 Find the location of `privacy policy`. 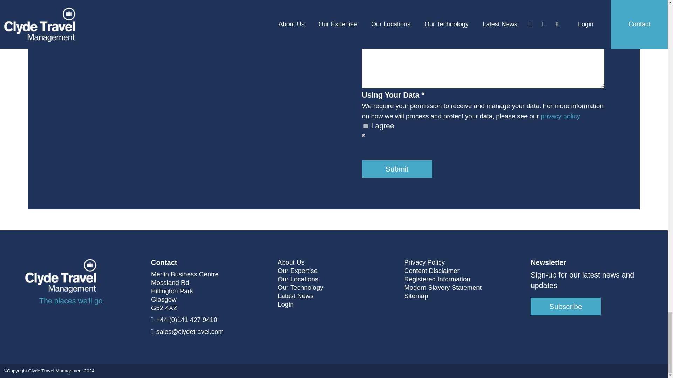

privacy policy is located at coordinates (560, 116).